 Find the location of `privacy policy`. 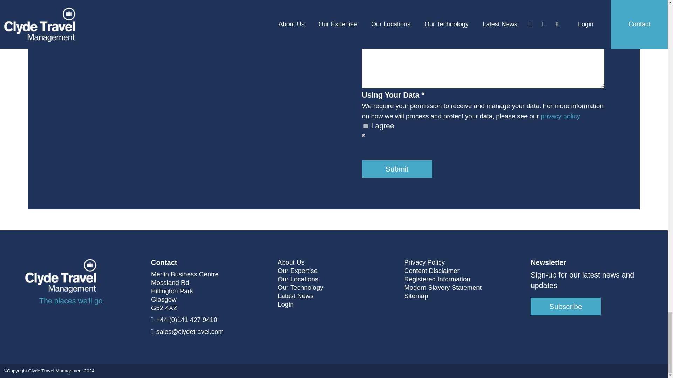

privacy policy is located at coordinates (560, 116).